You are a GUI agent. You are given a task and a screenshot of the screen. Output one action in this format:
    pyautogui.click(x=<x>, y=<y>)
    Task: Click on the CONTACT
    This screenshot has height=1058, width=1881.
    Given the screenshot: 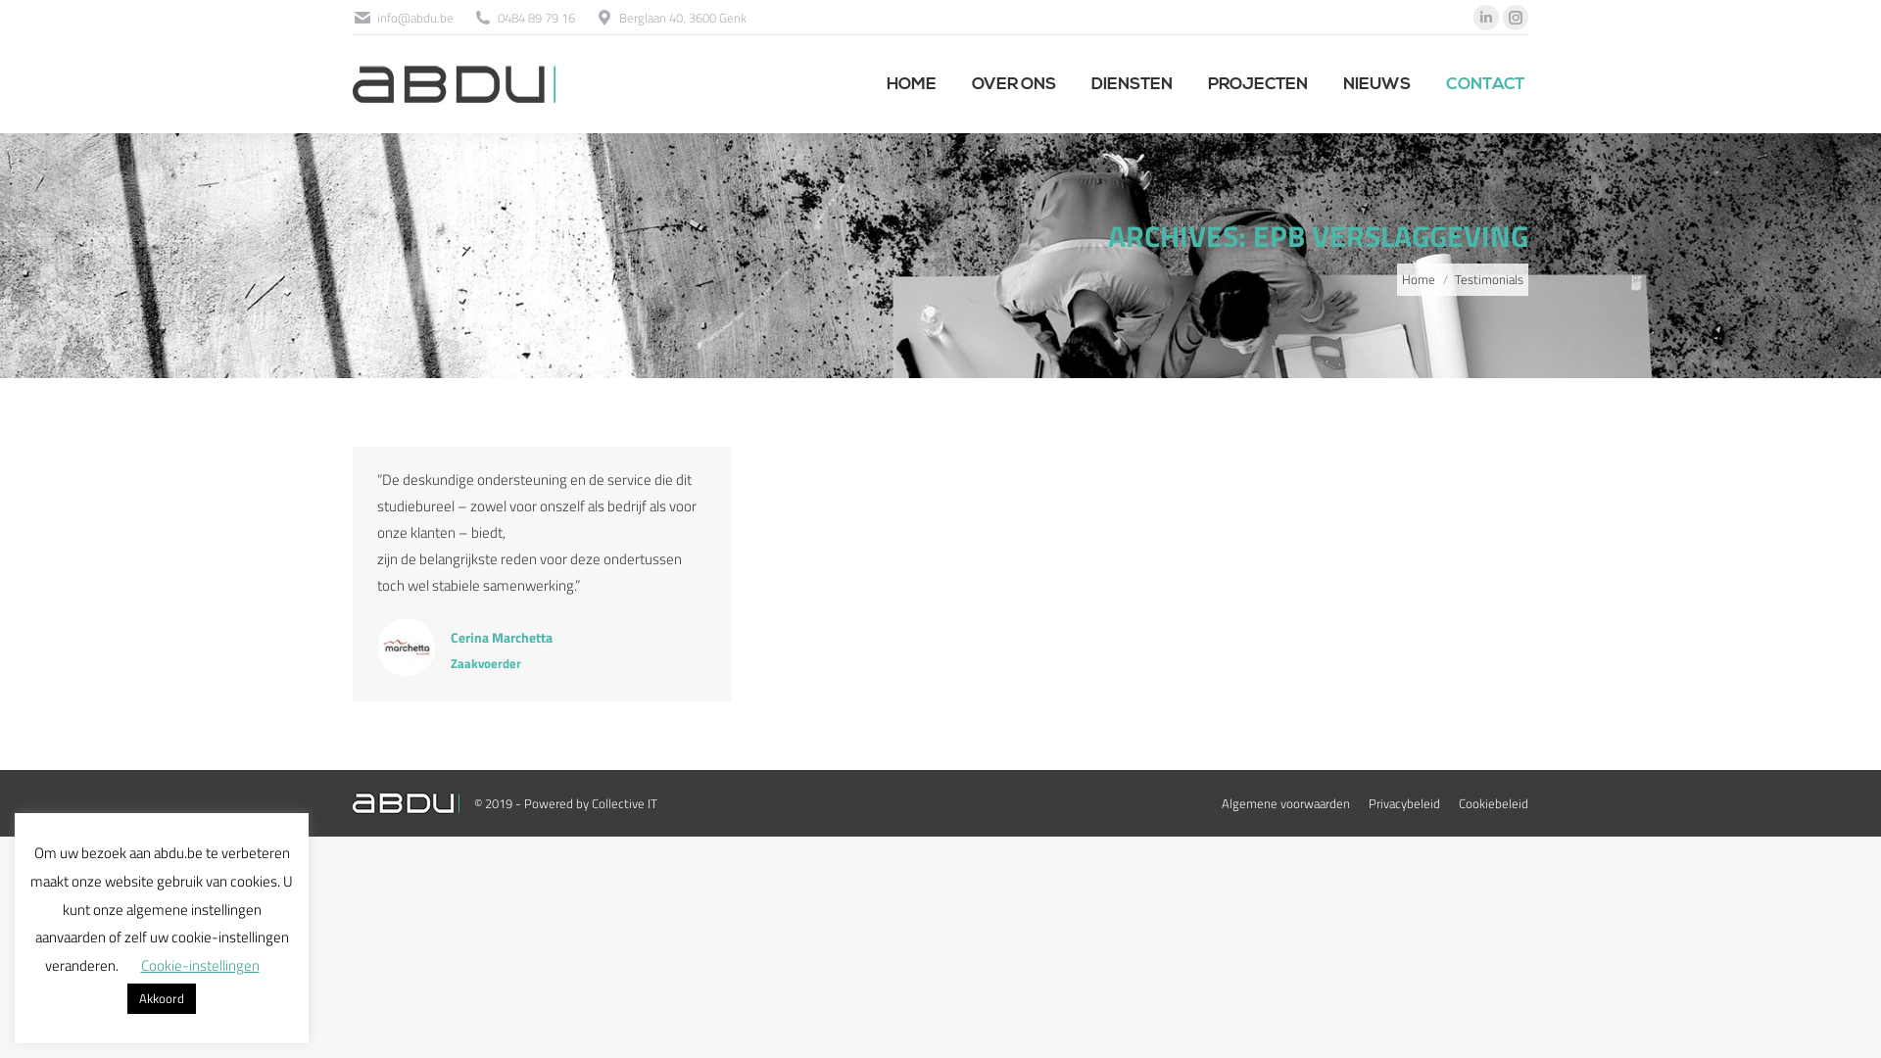 What is the action you would take?
    pyautogui.click(x=1485, y=84)
    